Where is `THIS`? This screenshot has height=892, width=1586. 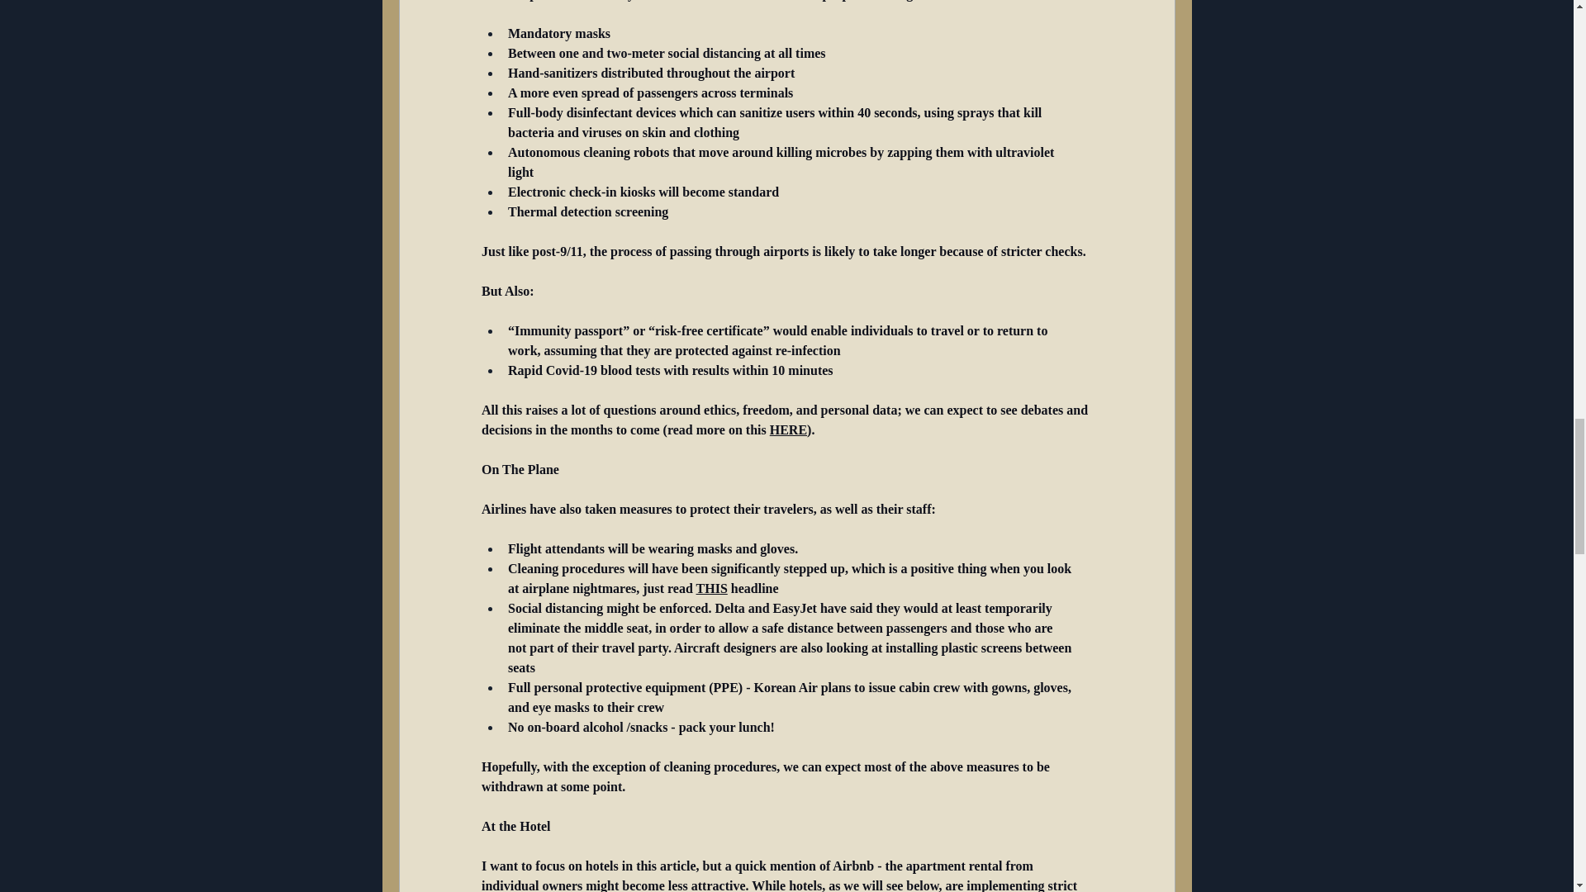
THIS is located at coordinates (710, 588).